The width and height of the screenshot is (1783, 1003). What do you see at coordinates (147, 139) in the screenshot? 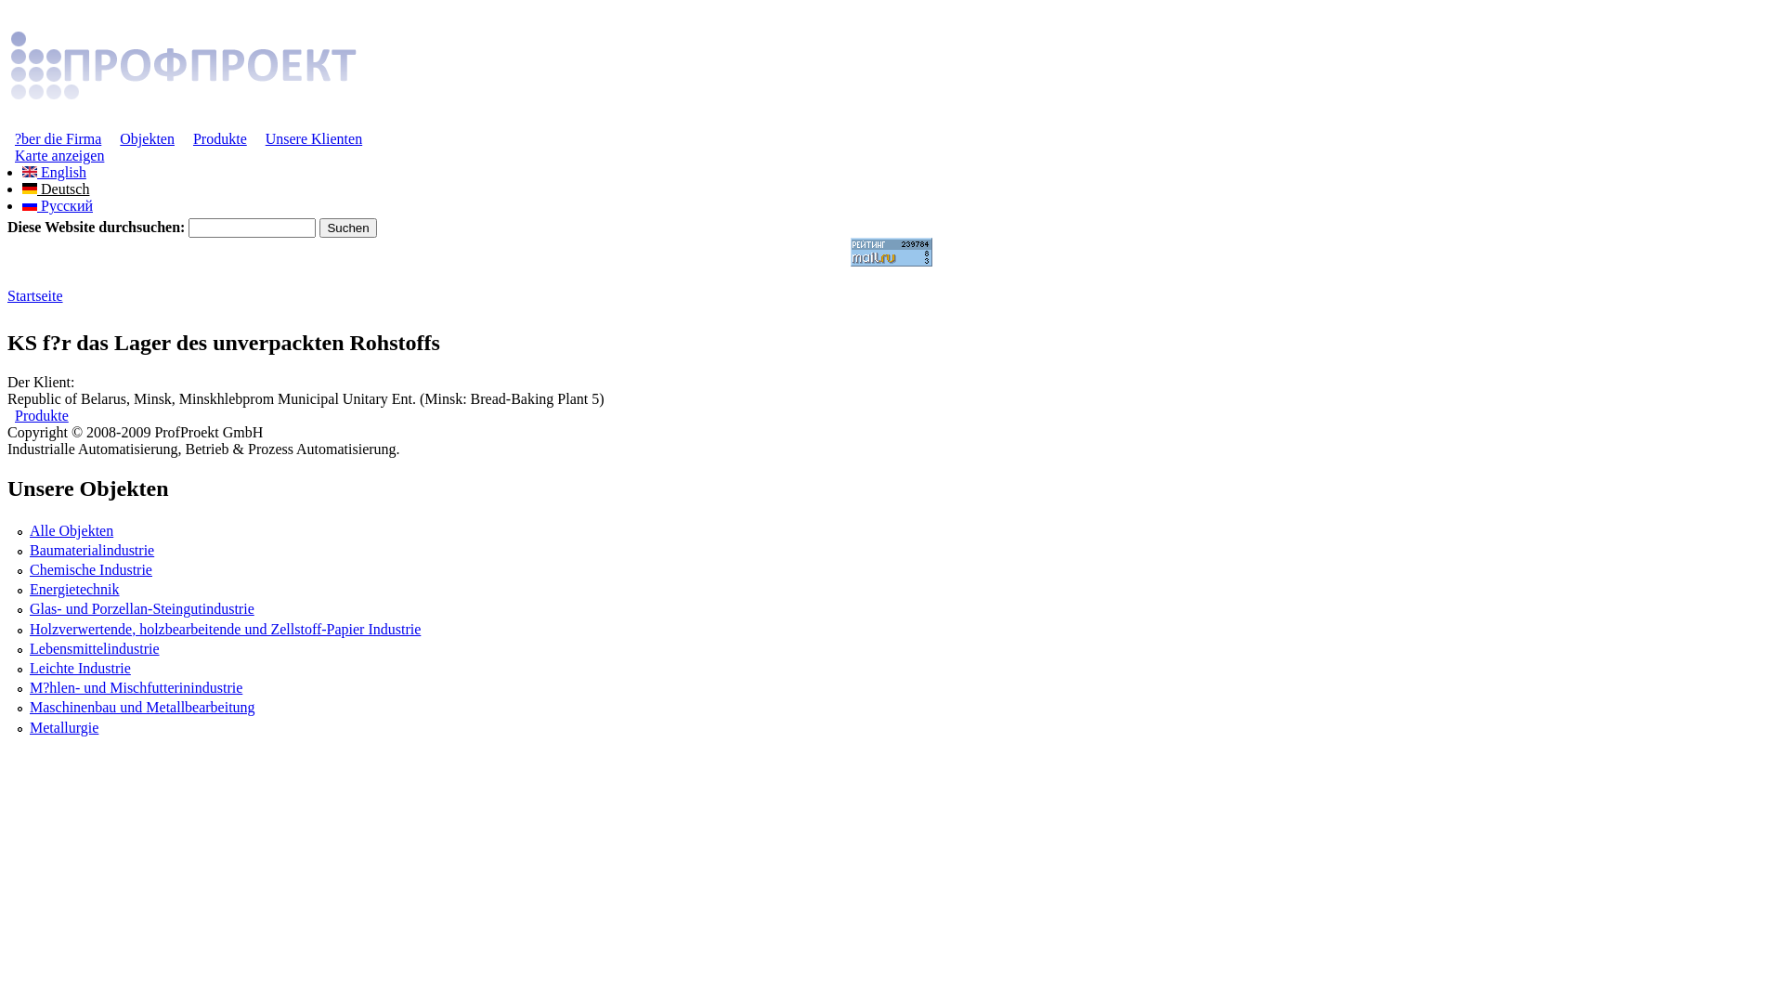
I see `Objekten` at bounding box center [147, 139].